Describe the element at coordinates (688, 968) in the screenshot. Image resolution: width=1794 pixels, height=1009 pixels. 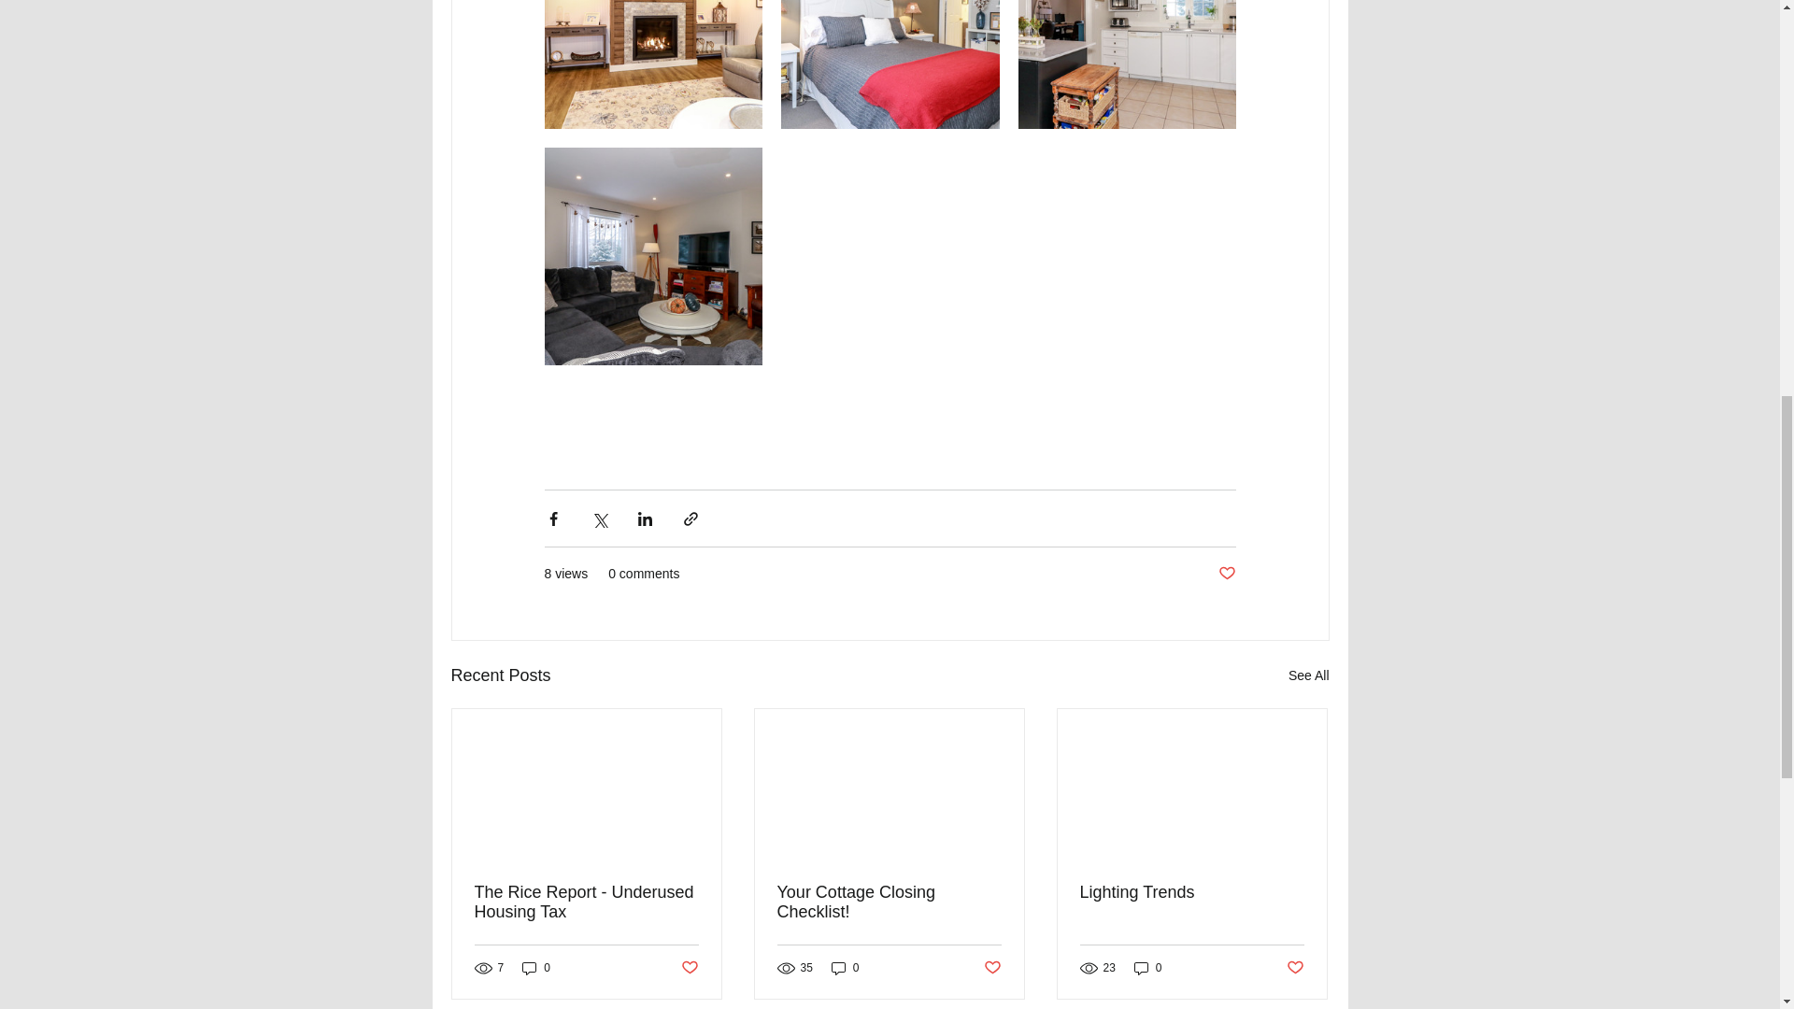
I see `Post not marked as liked` at that location.